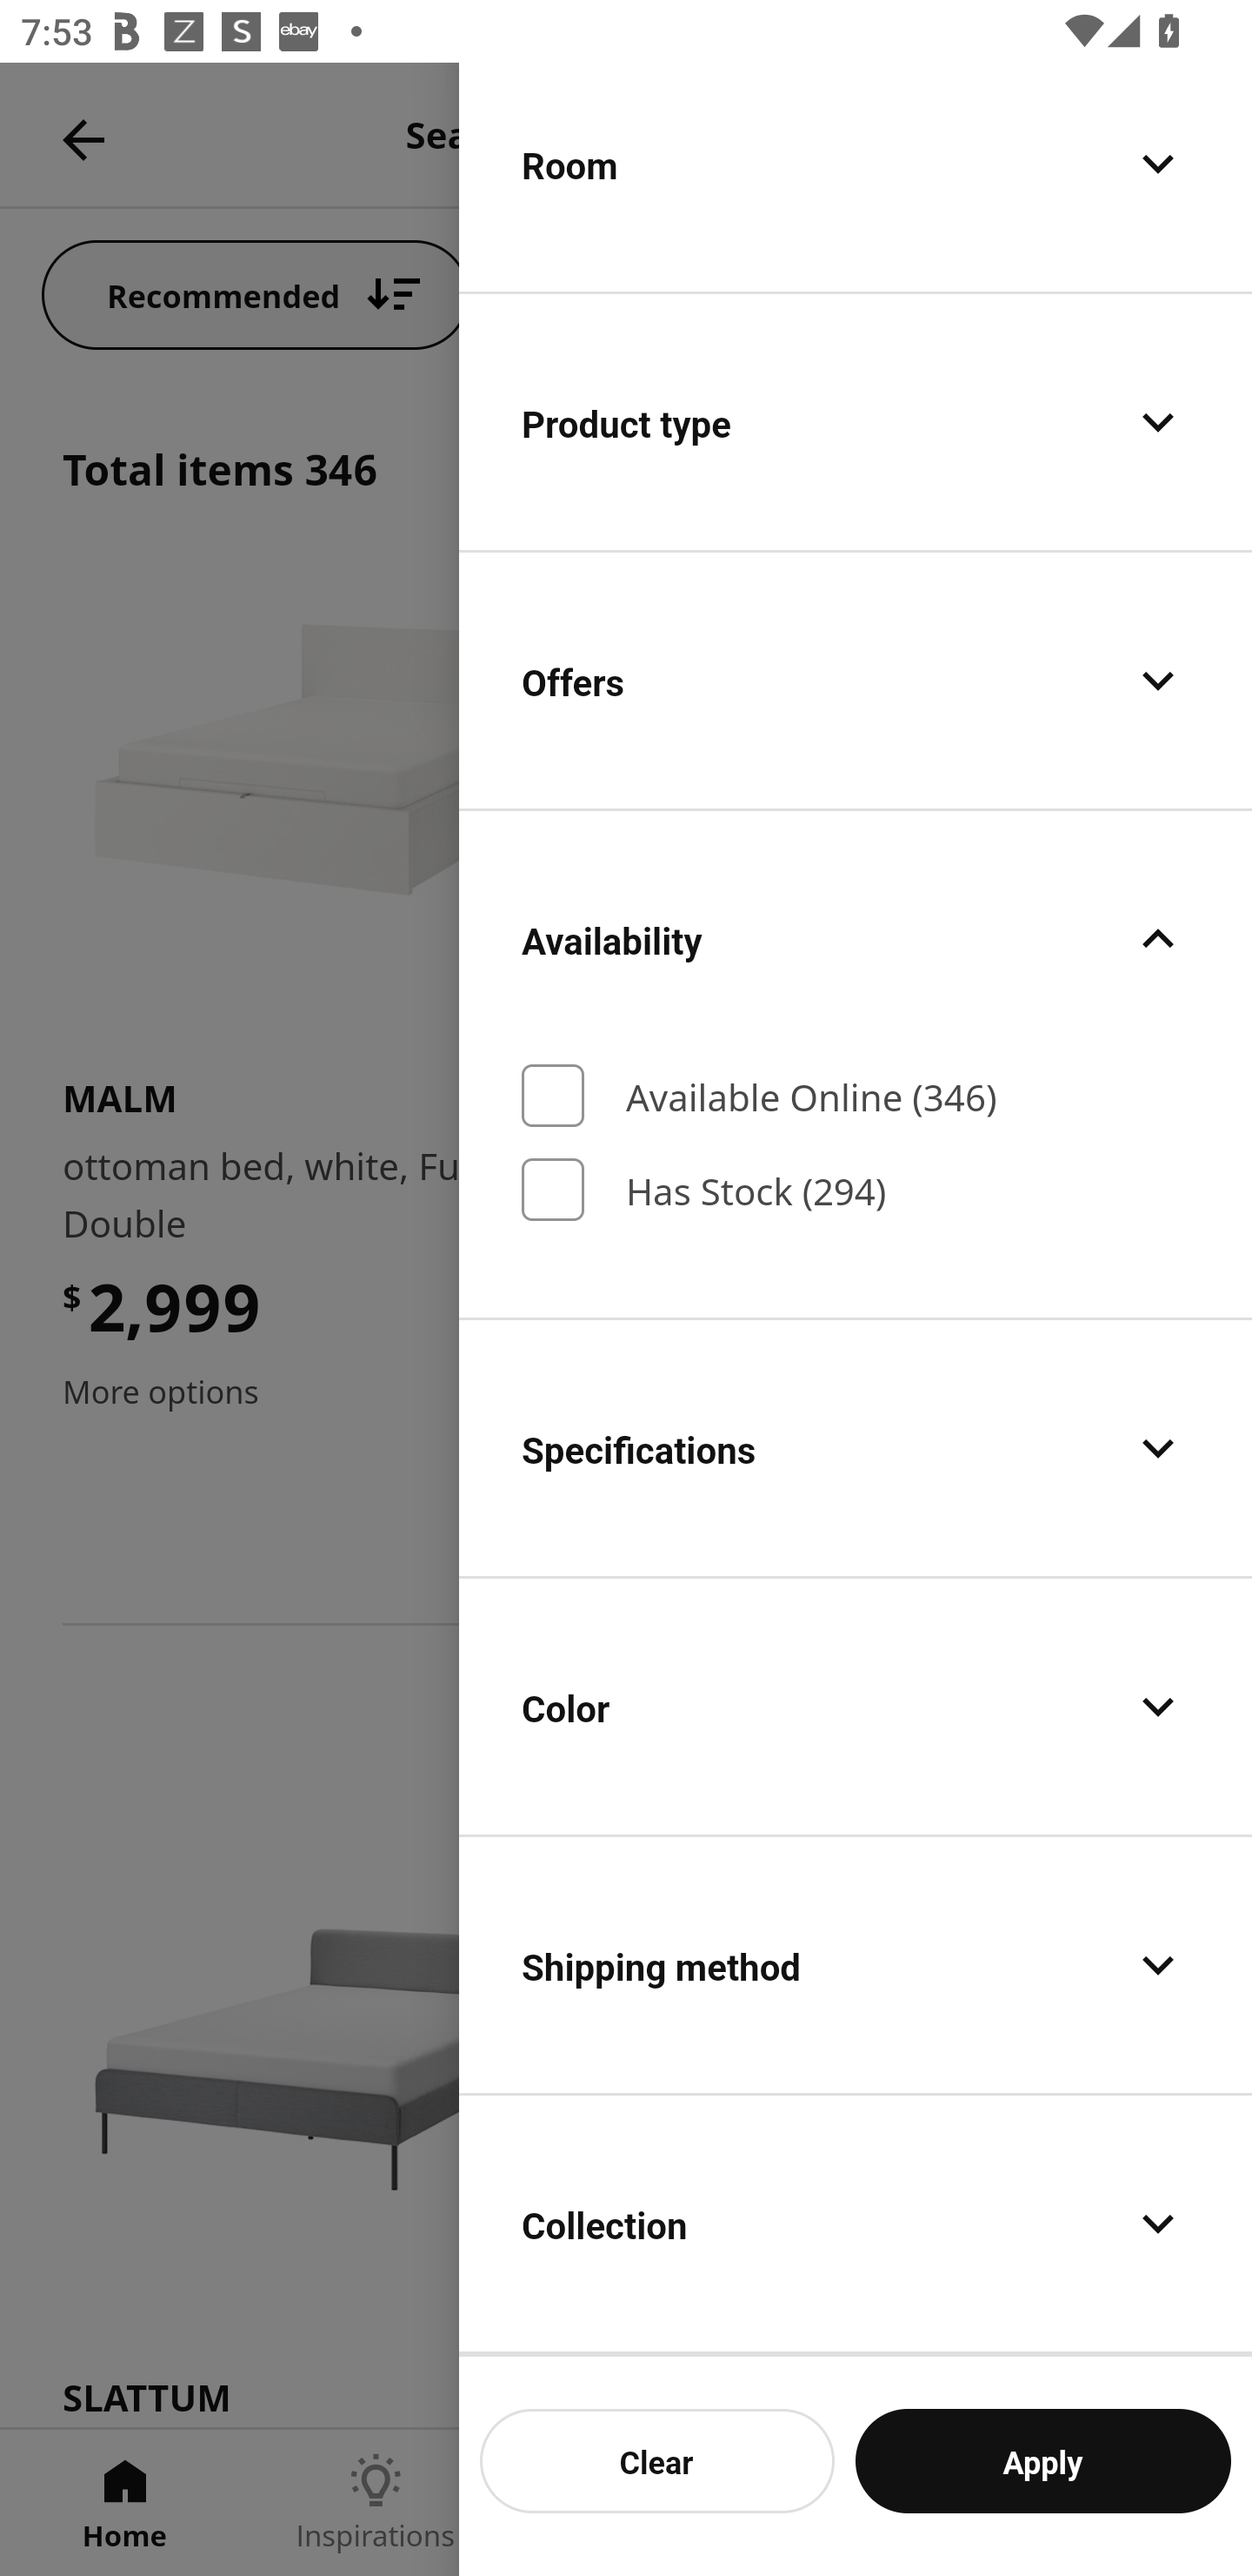 The image size is (1252, 2576). What do you see at coordinates (657, 2461) in the screenshot?
I see `Clear` at bounding box center [657, 2461].